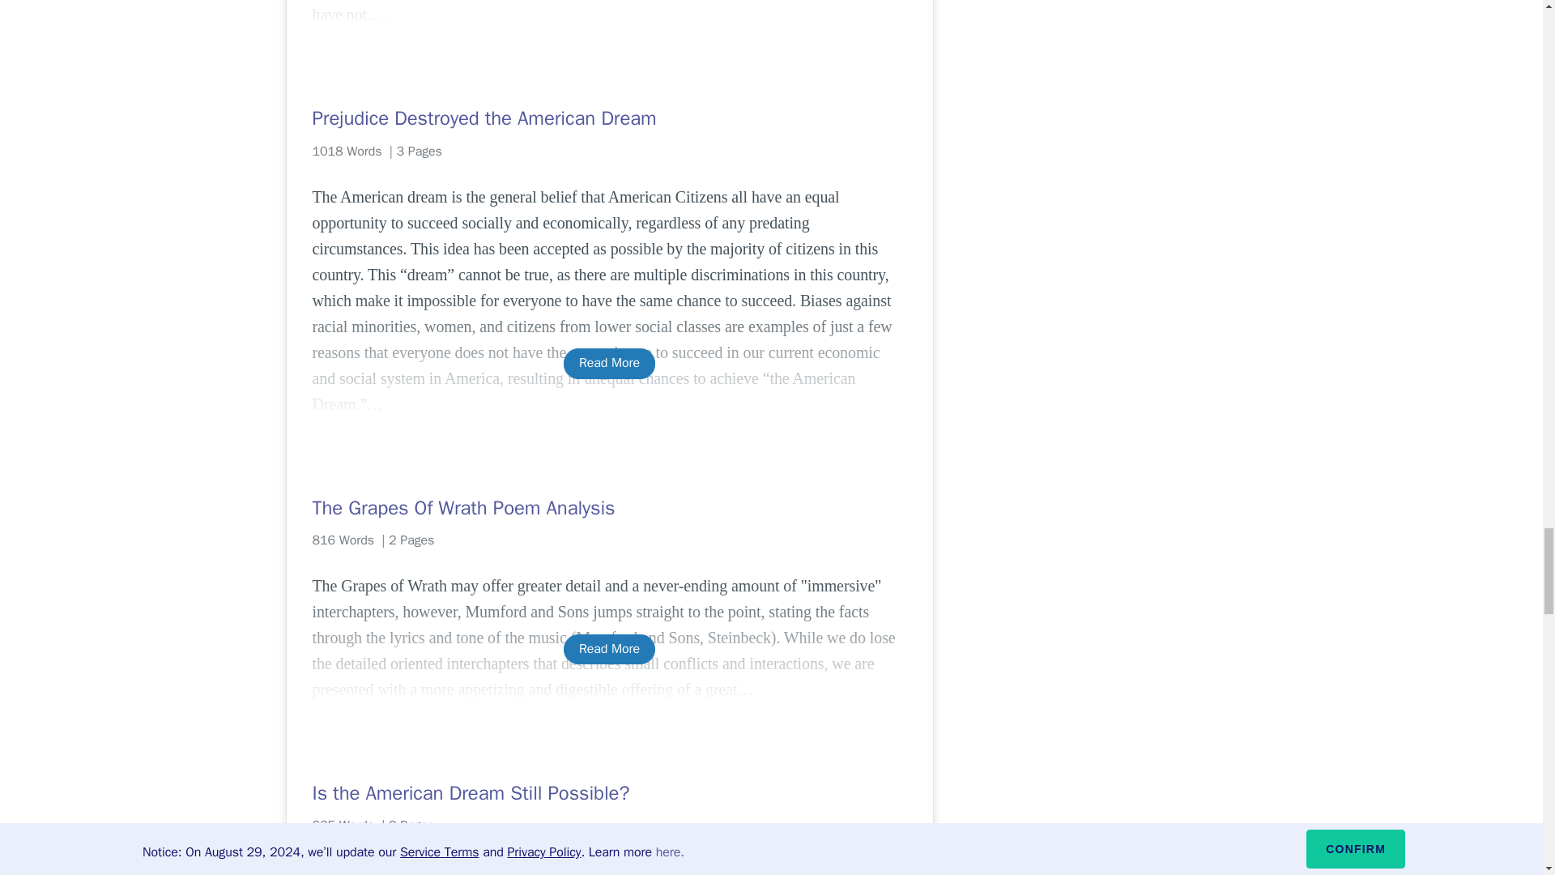 Image resolution: width=1555 pixels, height=875 pixels. I want to click on Read More, so click(609, 649).